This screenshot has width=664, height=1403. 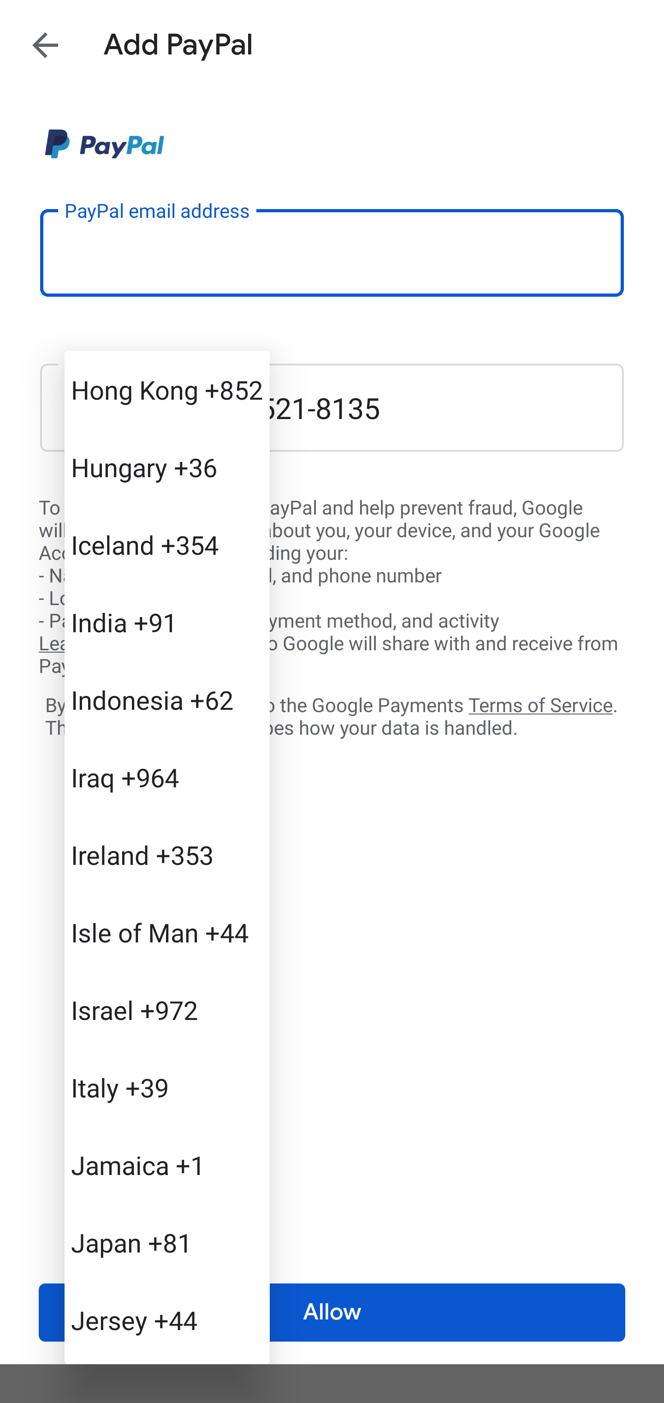 I want to click on India +91, so click(x=167, y=622).